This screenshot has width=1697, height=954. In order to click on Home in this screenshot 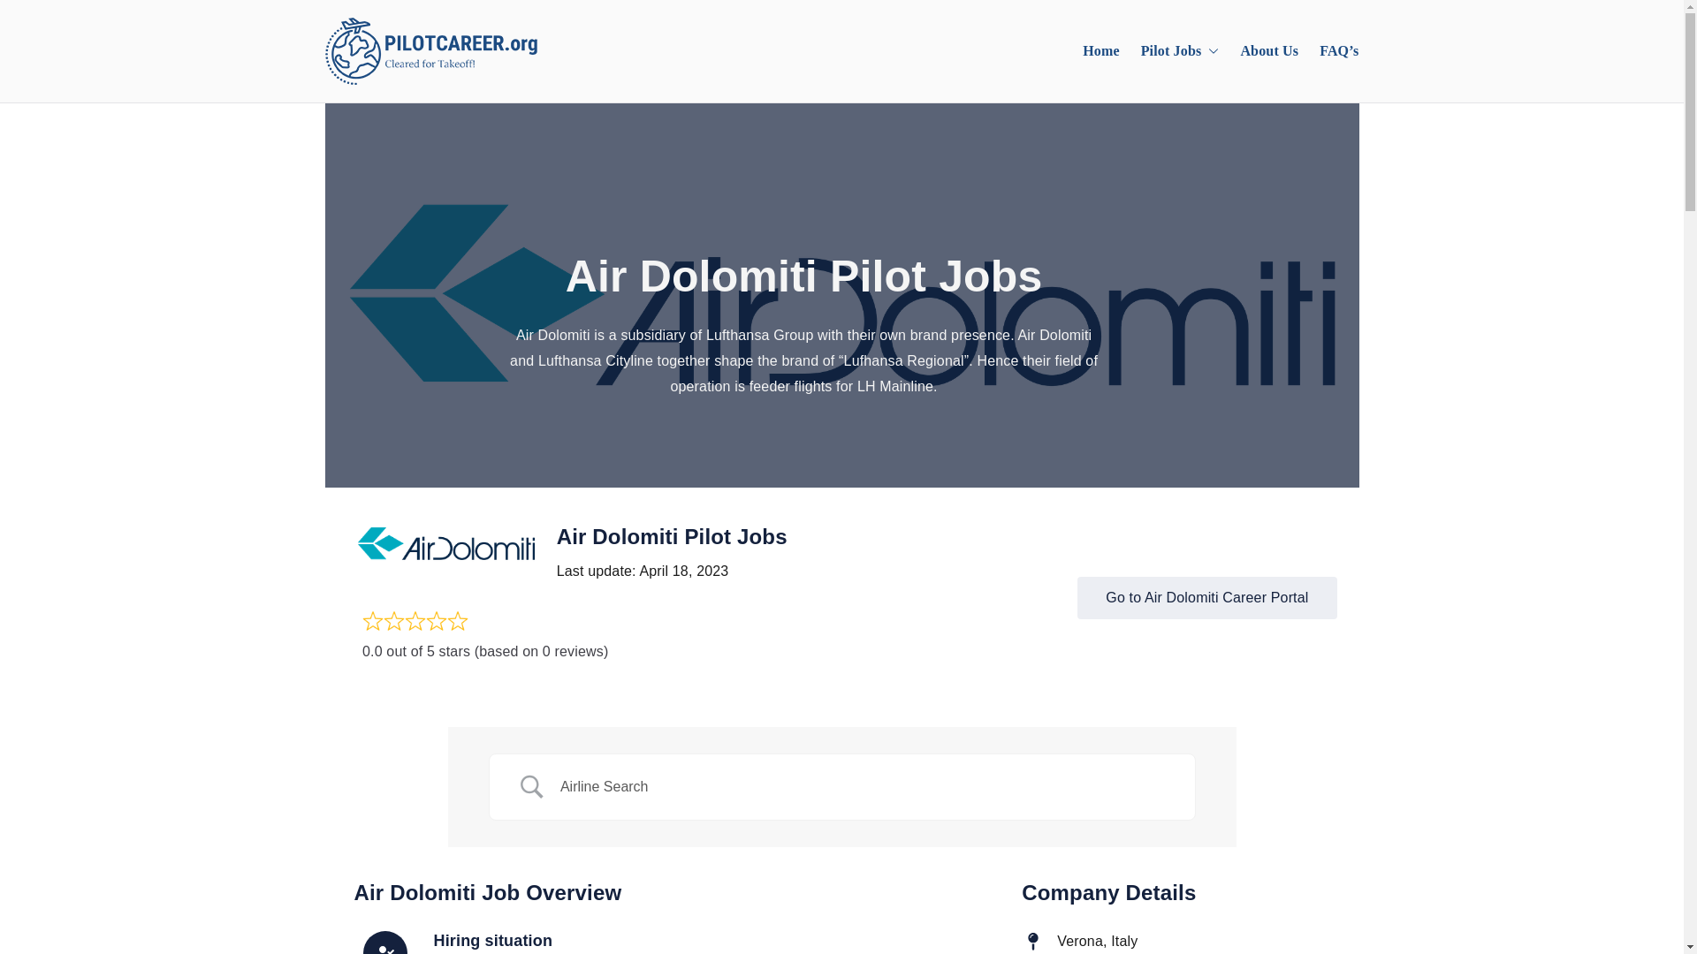, I will do `click(1101, 51)`.